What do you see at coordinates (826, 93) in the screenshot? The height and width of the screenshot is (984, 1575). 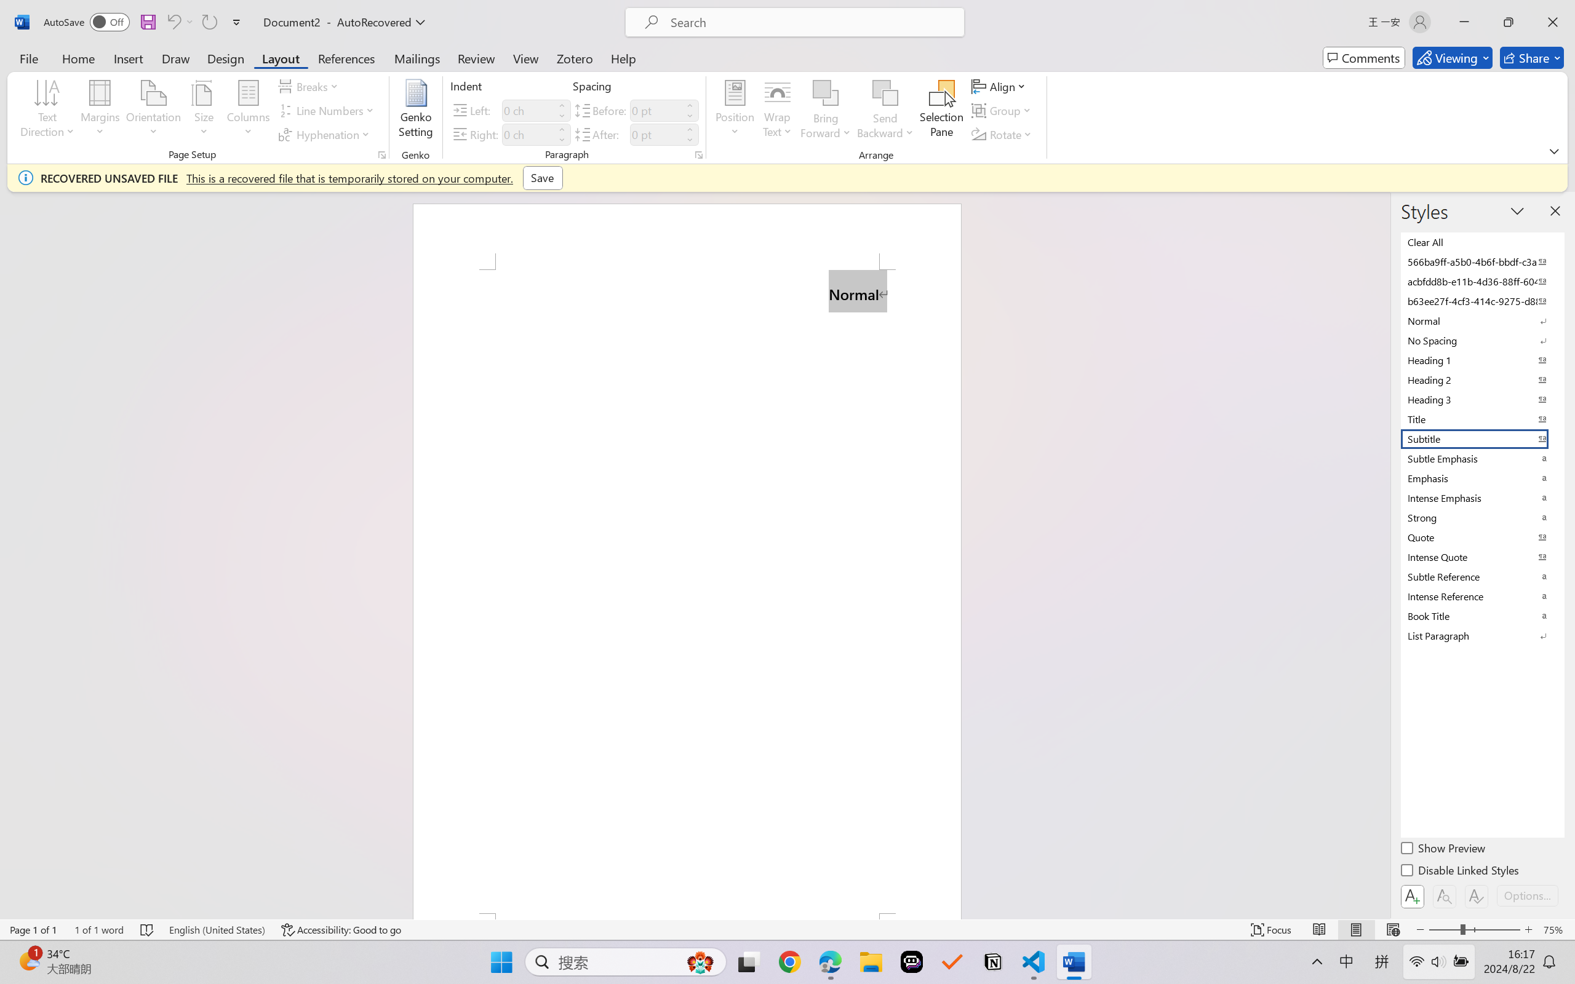 I see `Bring Forward` at bounding box center [826, 93].